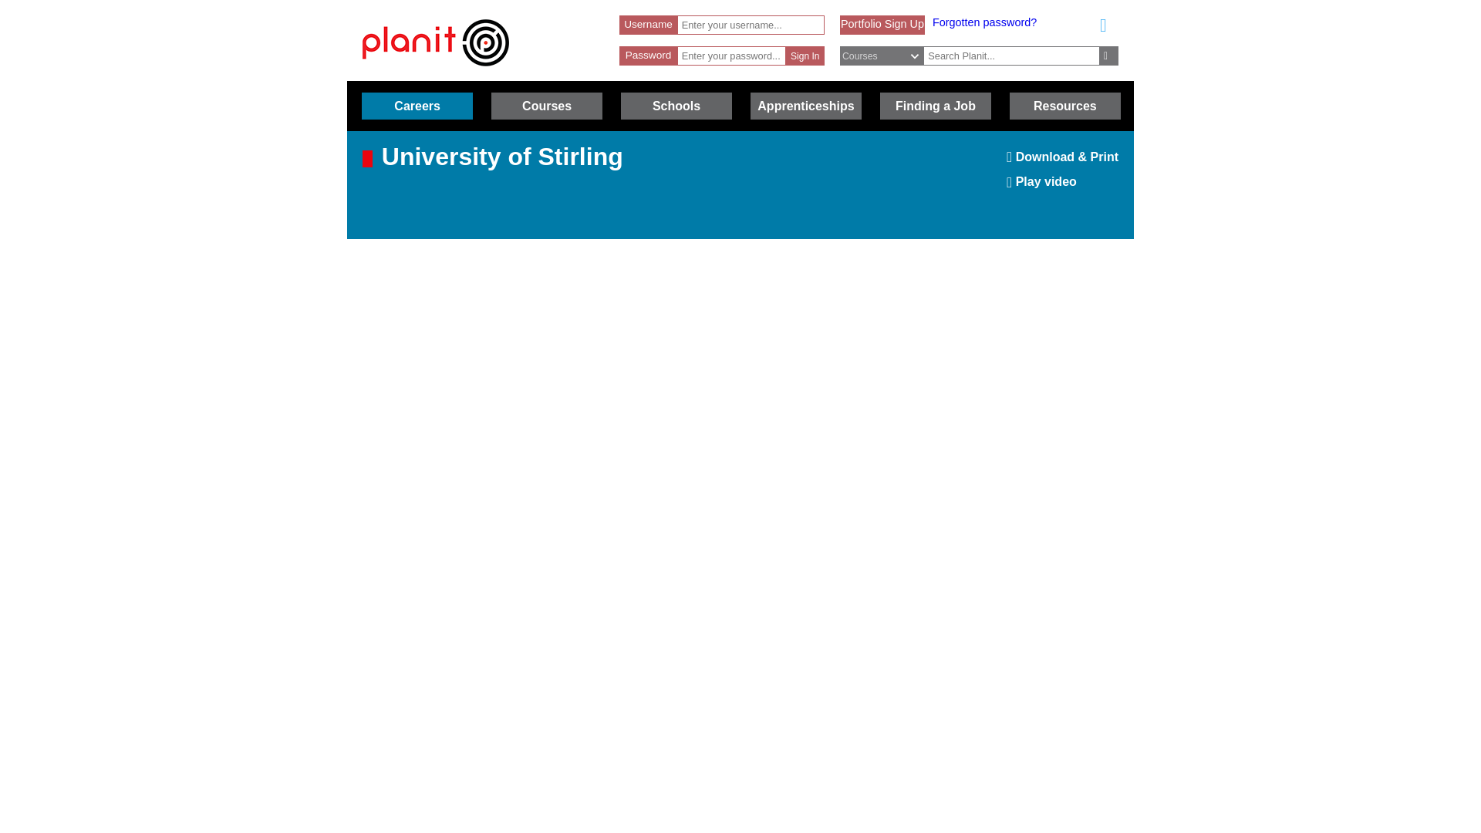 The width and height of the screenshot is (1481, 833). Describe the element at coordinates (882, 23) in the screenshot. I see `Portfolio Sign Up` at that location.